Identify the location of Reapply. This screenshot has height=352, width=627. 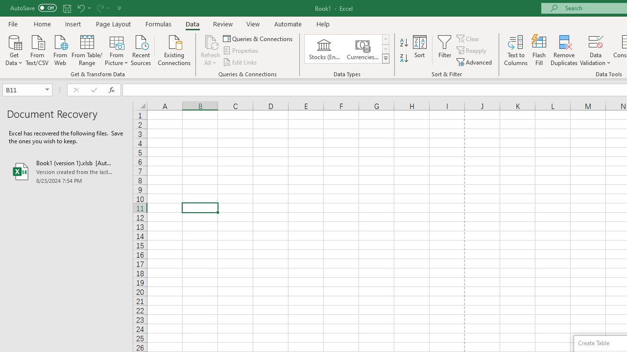
(472, 51).